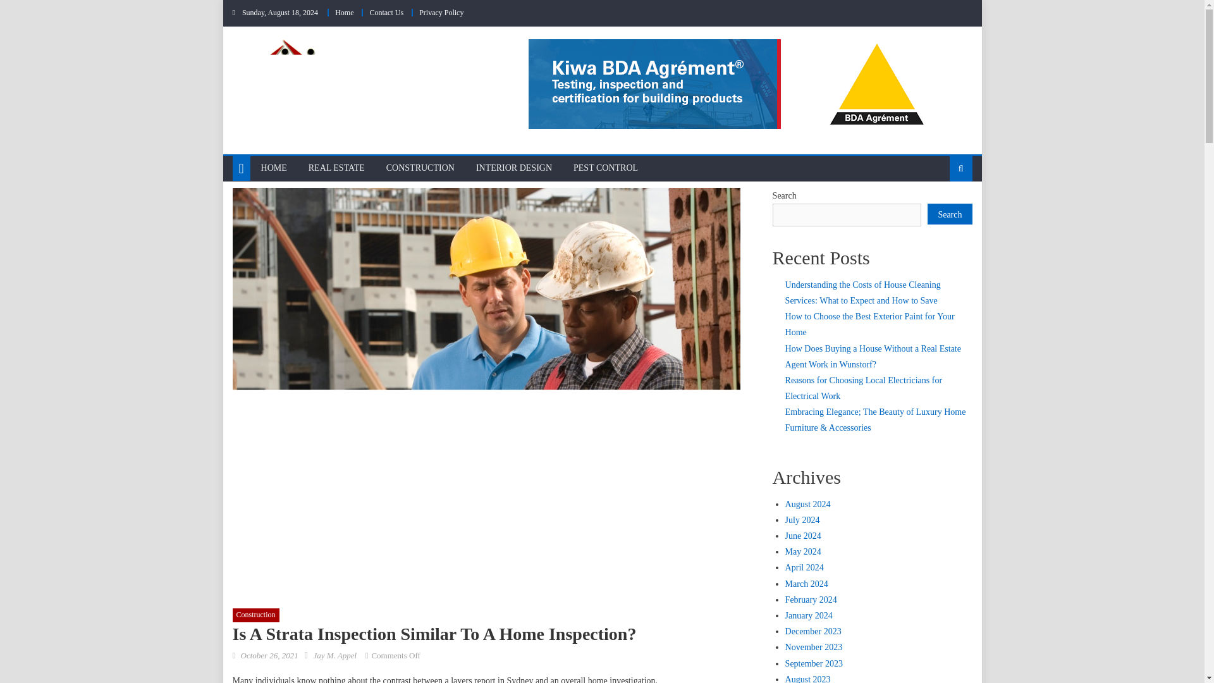 The image size is (1214, 683). Describe the element at coordinates (335, 655) in the screenshot. I see `Jay M. Appel` at that location.